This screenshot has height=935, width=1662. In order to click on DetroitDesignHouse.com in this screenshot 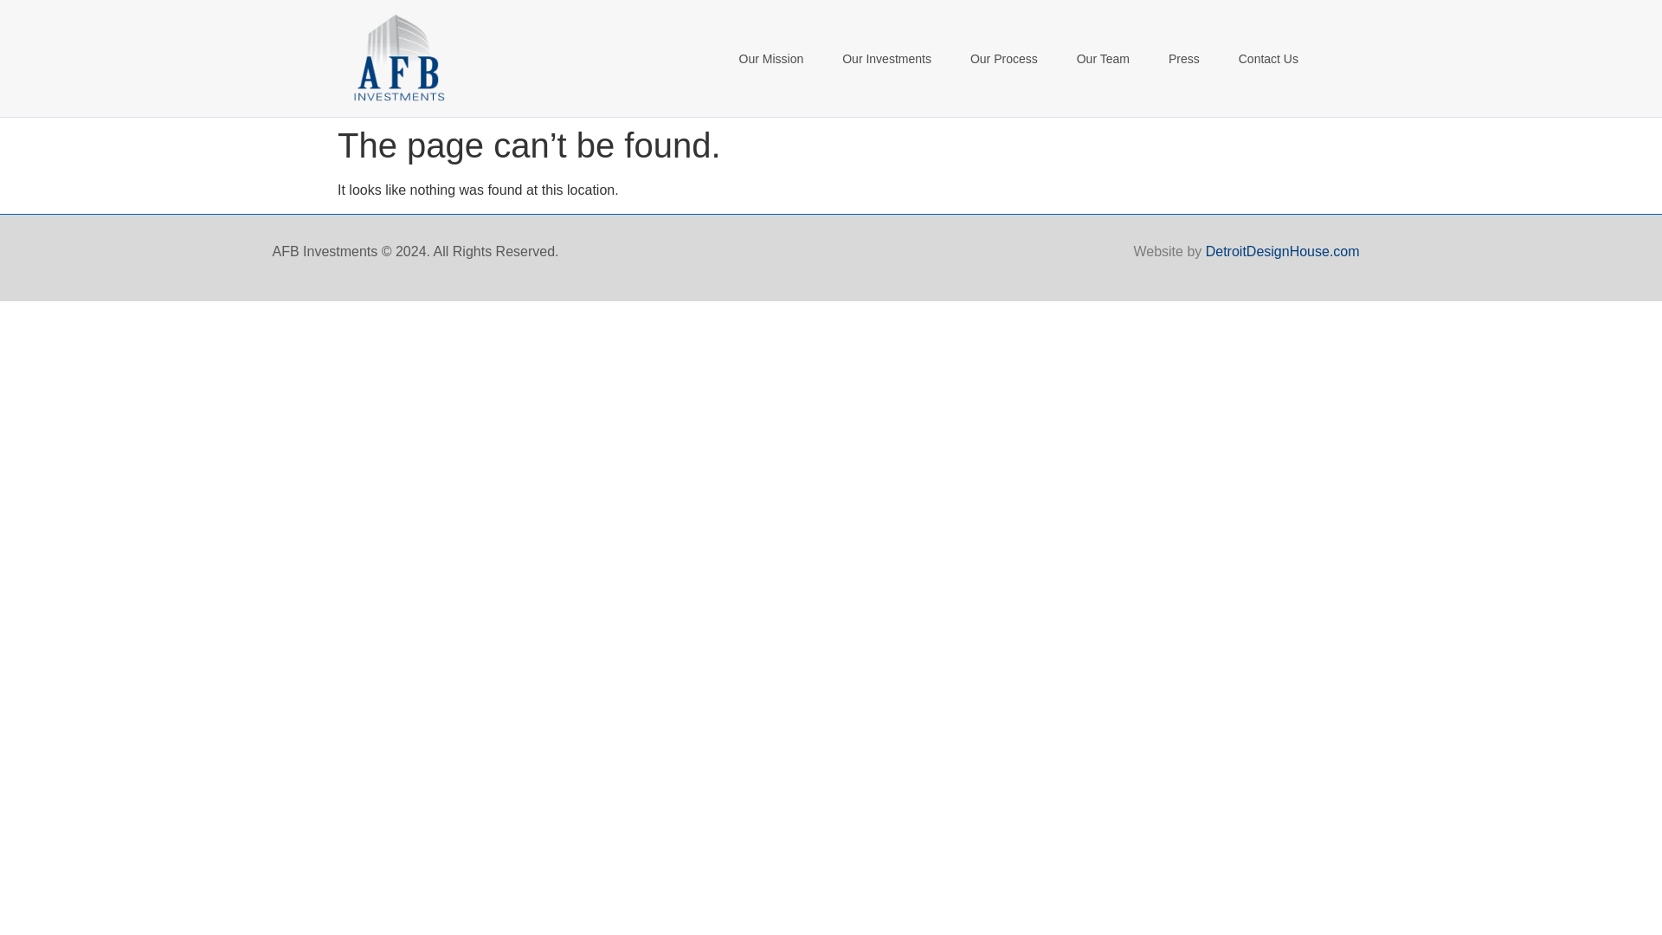, I will do `click(1283, 251)`.